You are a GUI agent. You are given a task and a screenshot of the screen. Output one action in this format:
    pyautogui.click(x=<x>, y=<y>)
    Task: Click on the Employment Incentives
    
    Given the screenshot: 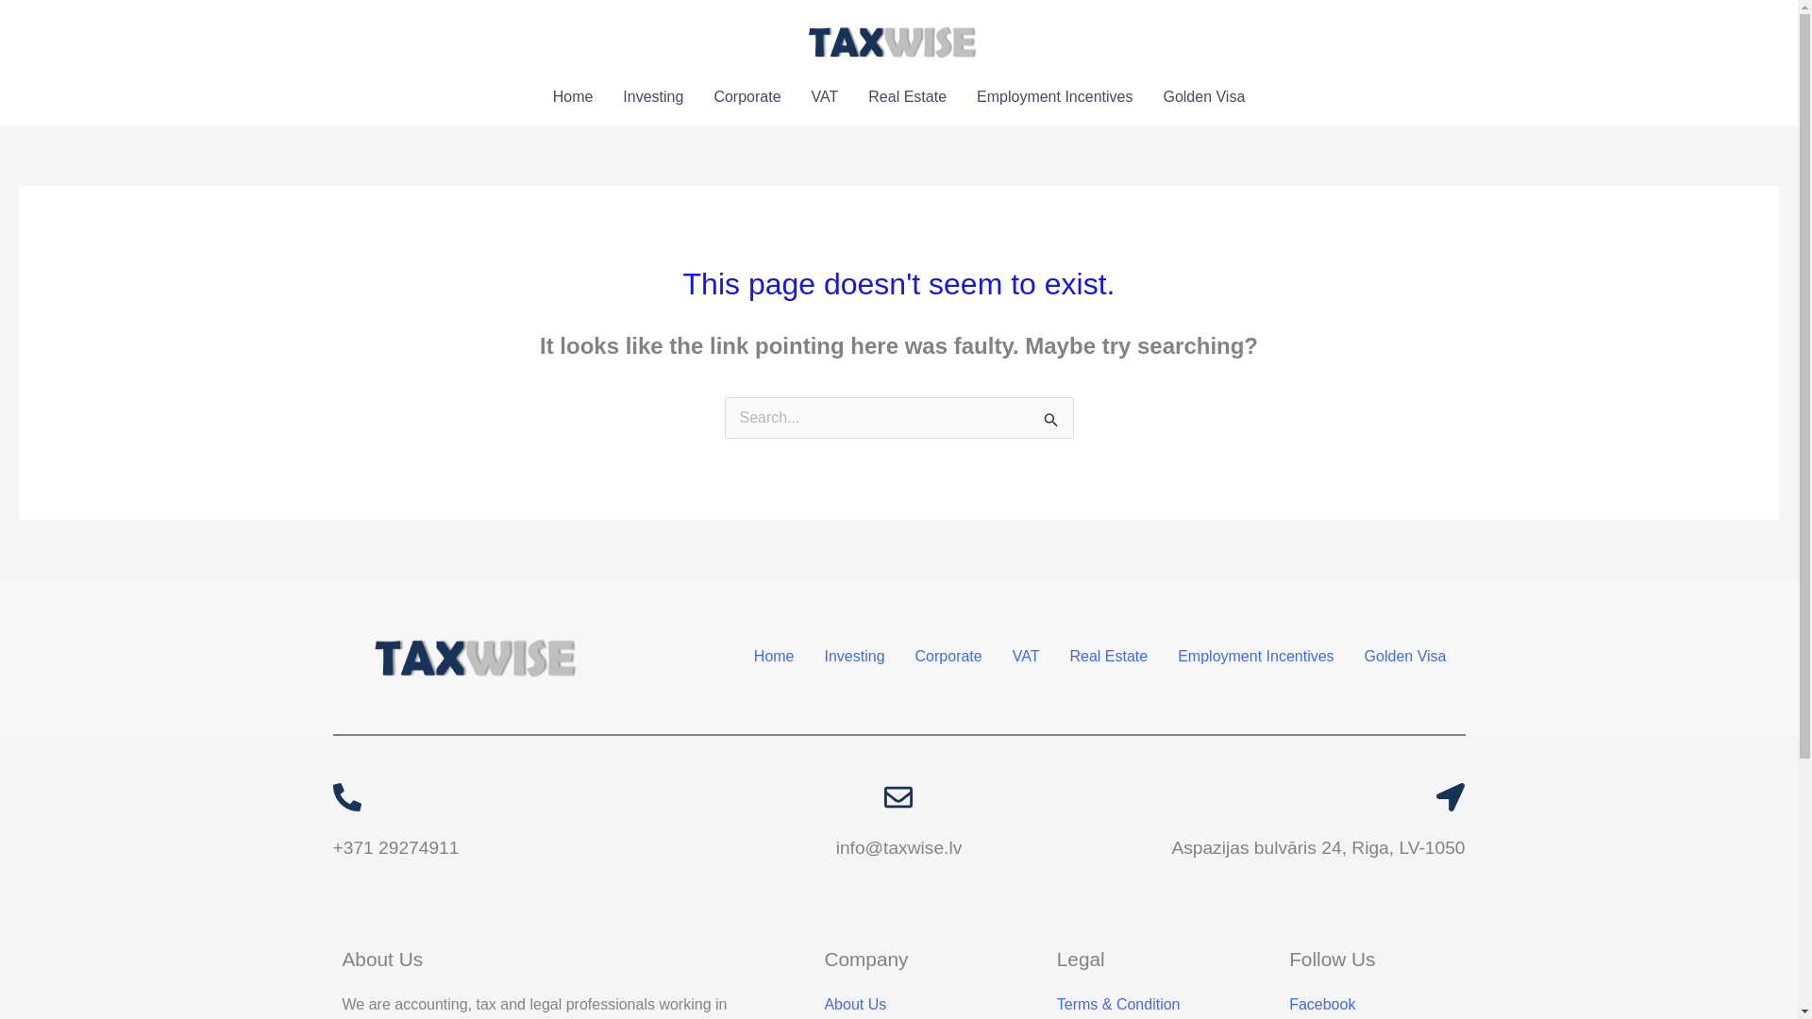 What is the action you would take?
    pyautogui.click(x=1255, y=657)
    